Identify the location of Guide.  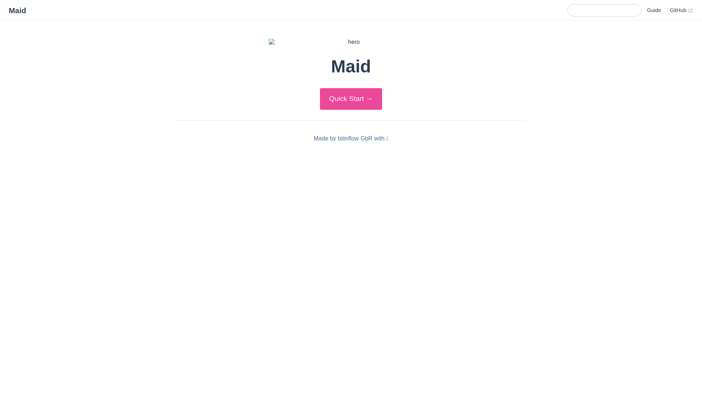
(654, 10).